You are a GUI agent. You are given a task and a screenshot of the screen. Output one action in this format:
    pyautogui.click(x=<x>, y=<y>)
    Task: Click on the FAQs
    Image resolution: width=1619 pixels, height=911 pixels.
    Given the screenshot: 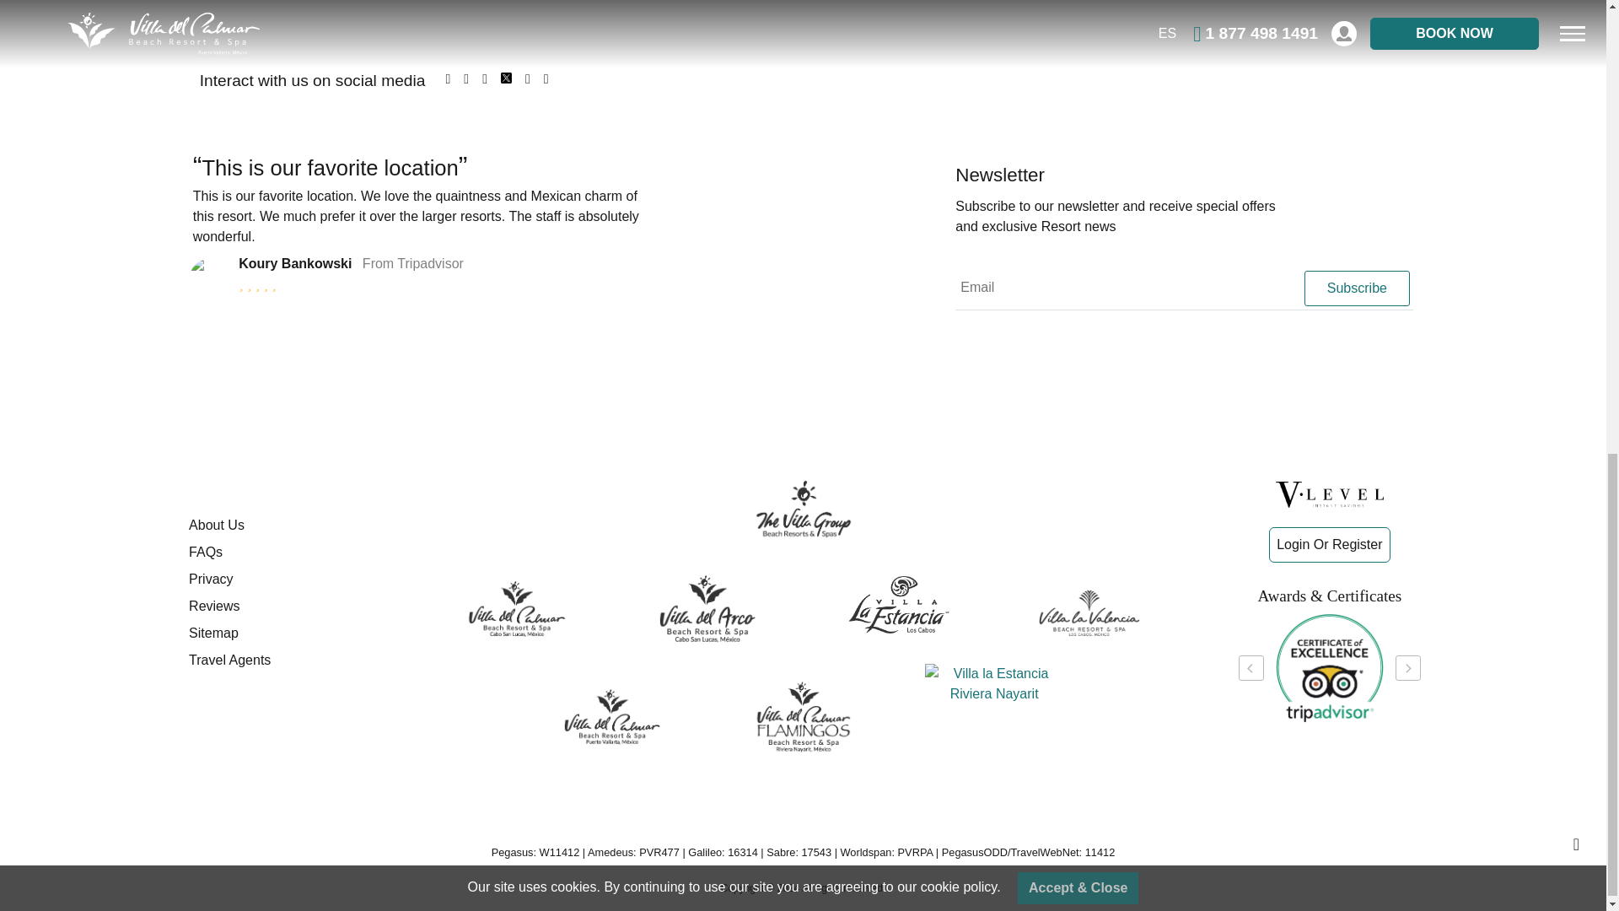 What is the action you would take?
    pyautogui.click(x=290, y=552)
    